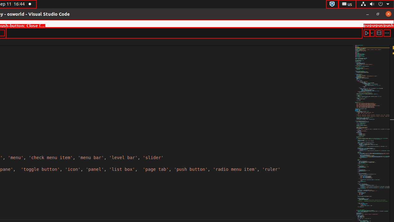  Describe the element at coordinates (387, 33) in the screenshot. I see `More Actions...` at that location.